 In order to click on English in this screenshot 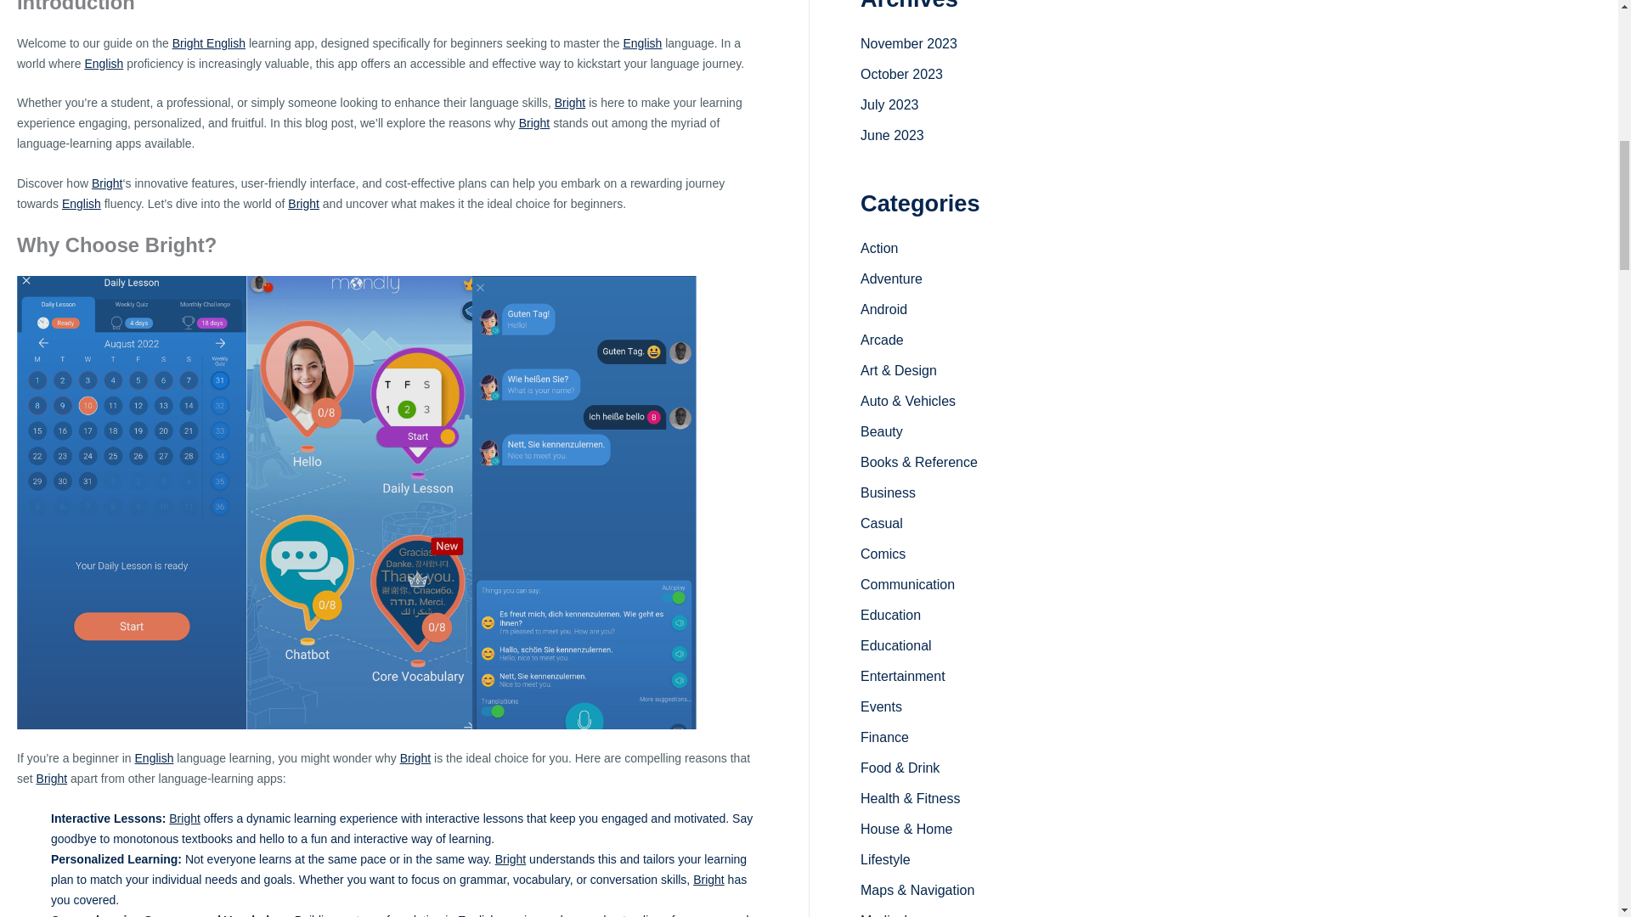, I will do `click(642, 43)`.